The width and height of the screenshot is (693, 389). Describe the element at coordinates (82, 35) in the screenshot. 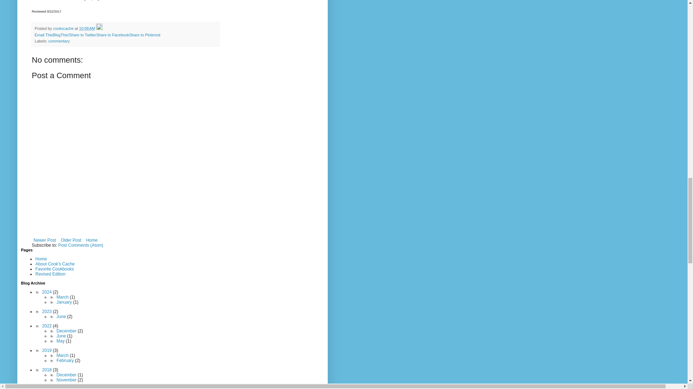

I see `Share to Twitter` at that location.